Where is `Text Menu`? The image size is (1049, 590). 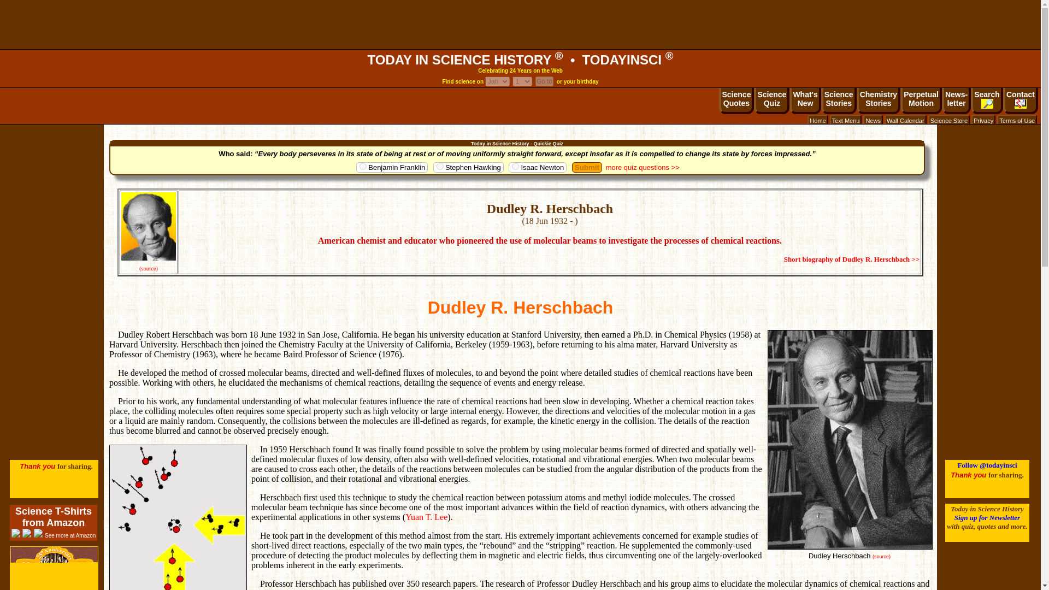 Text Menu is located at coordinates (983, 120).